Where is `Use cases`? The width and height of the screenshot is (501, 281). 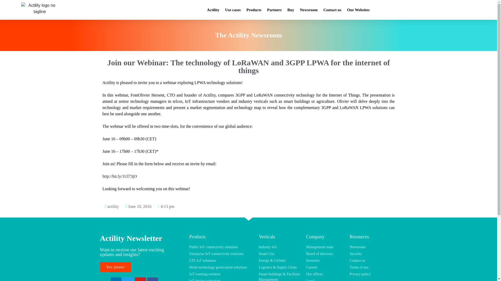 Use cases is located at coordinates (233, 10).